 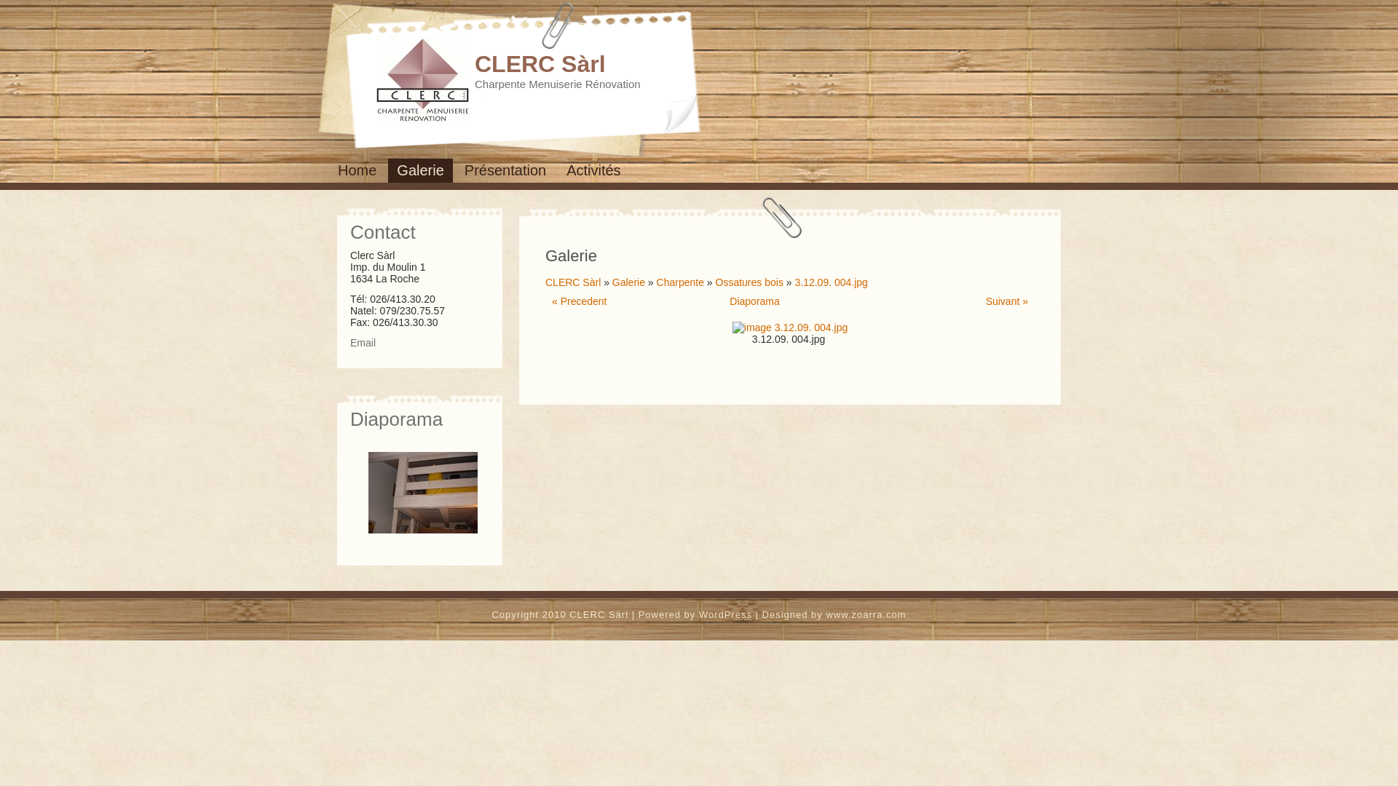 What do you see at coordinates (725, 614) in the screenshot?
I see `WordPress` at bounding box center [725, 614].